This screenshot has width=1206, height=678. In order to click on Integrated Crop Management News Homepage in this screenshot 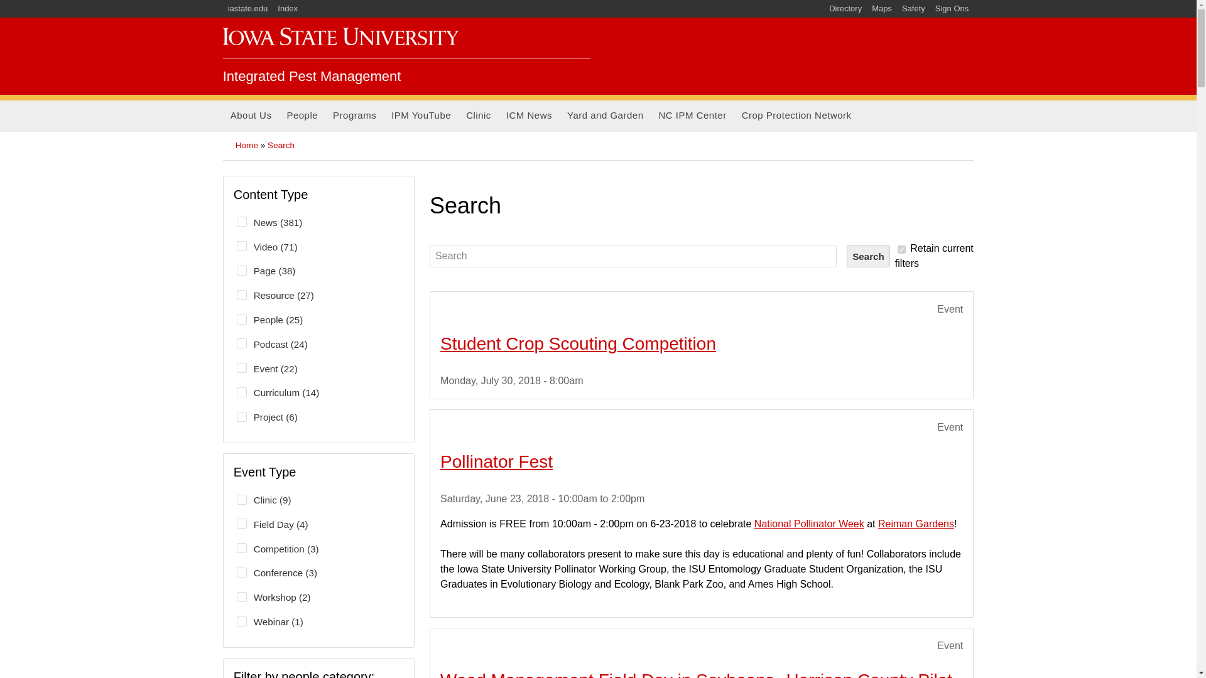, I will do `click(529, 116)`.